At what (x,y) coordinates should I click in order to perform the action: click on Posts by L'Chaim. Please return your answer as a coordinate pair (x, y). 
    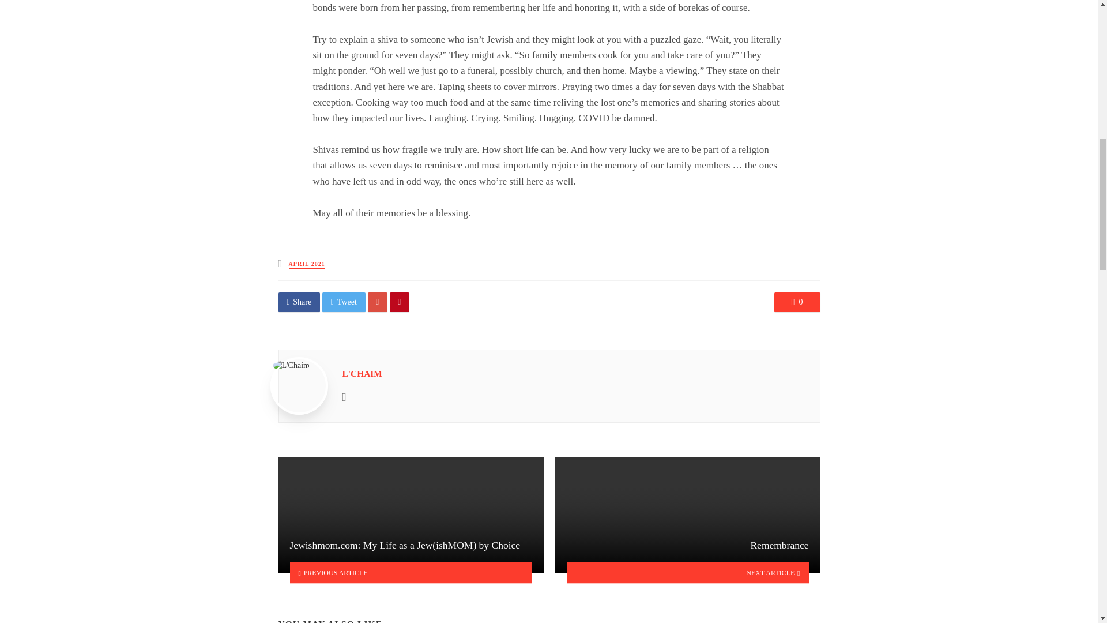
    Looking at the image, I should click on (362, 373).